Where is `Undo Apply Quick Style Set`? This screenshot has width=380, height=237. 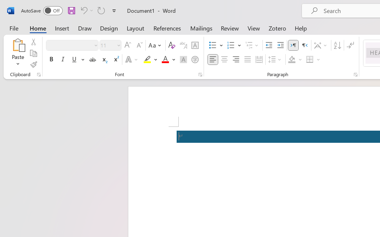
Undo Apply Quick Style Set is located at coordinates (86, 10).